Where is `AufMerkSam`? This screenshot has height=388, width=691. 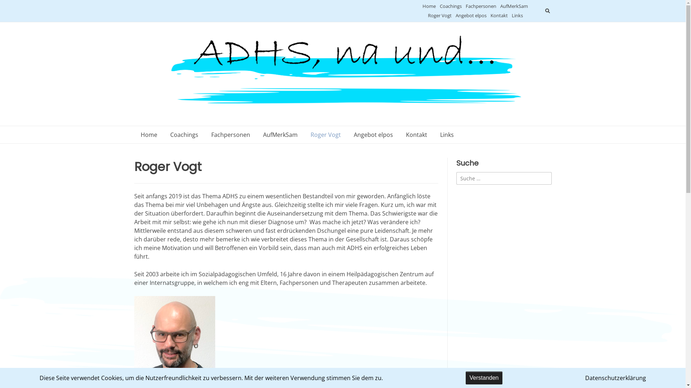
AufMerkSam is located at coordinates (280, 135).